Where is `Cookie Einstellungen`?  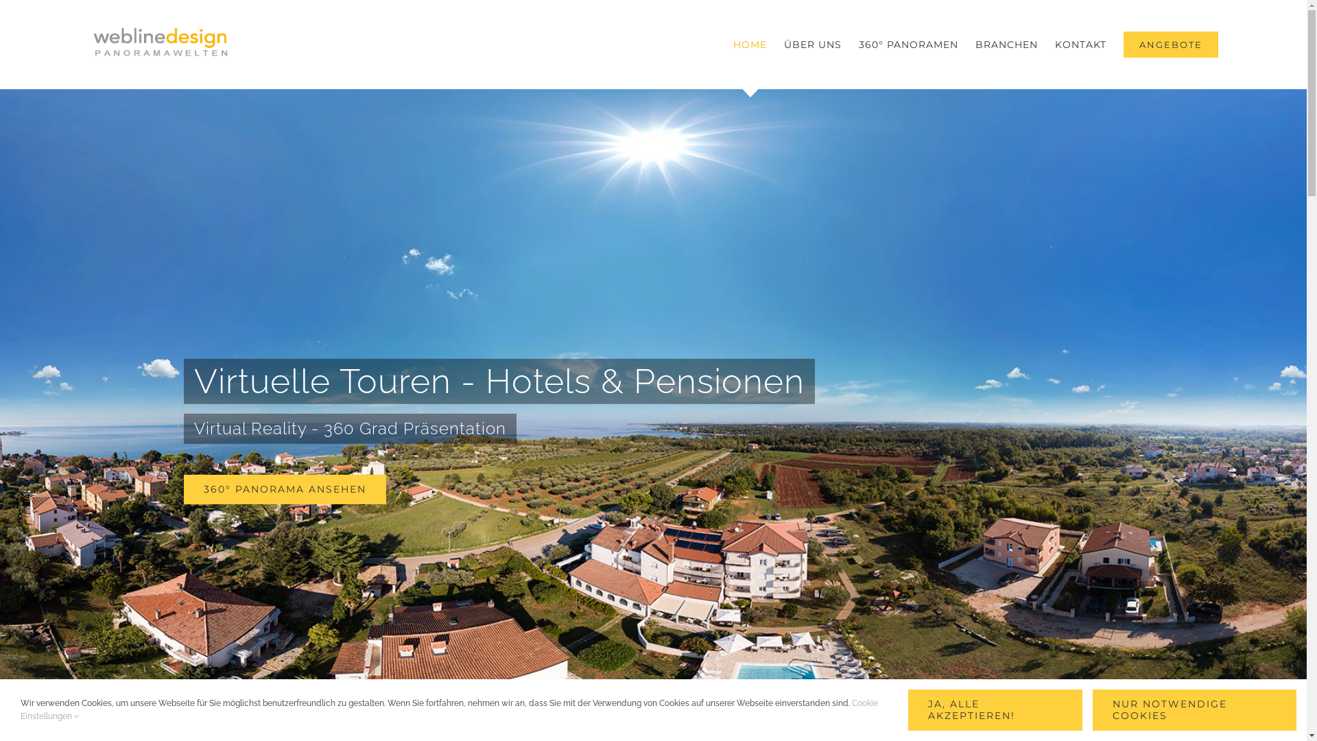
Cookie Einstellungen is located at coordinates (449, 709).